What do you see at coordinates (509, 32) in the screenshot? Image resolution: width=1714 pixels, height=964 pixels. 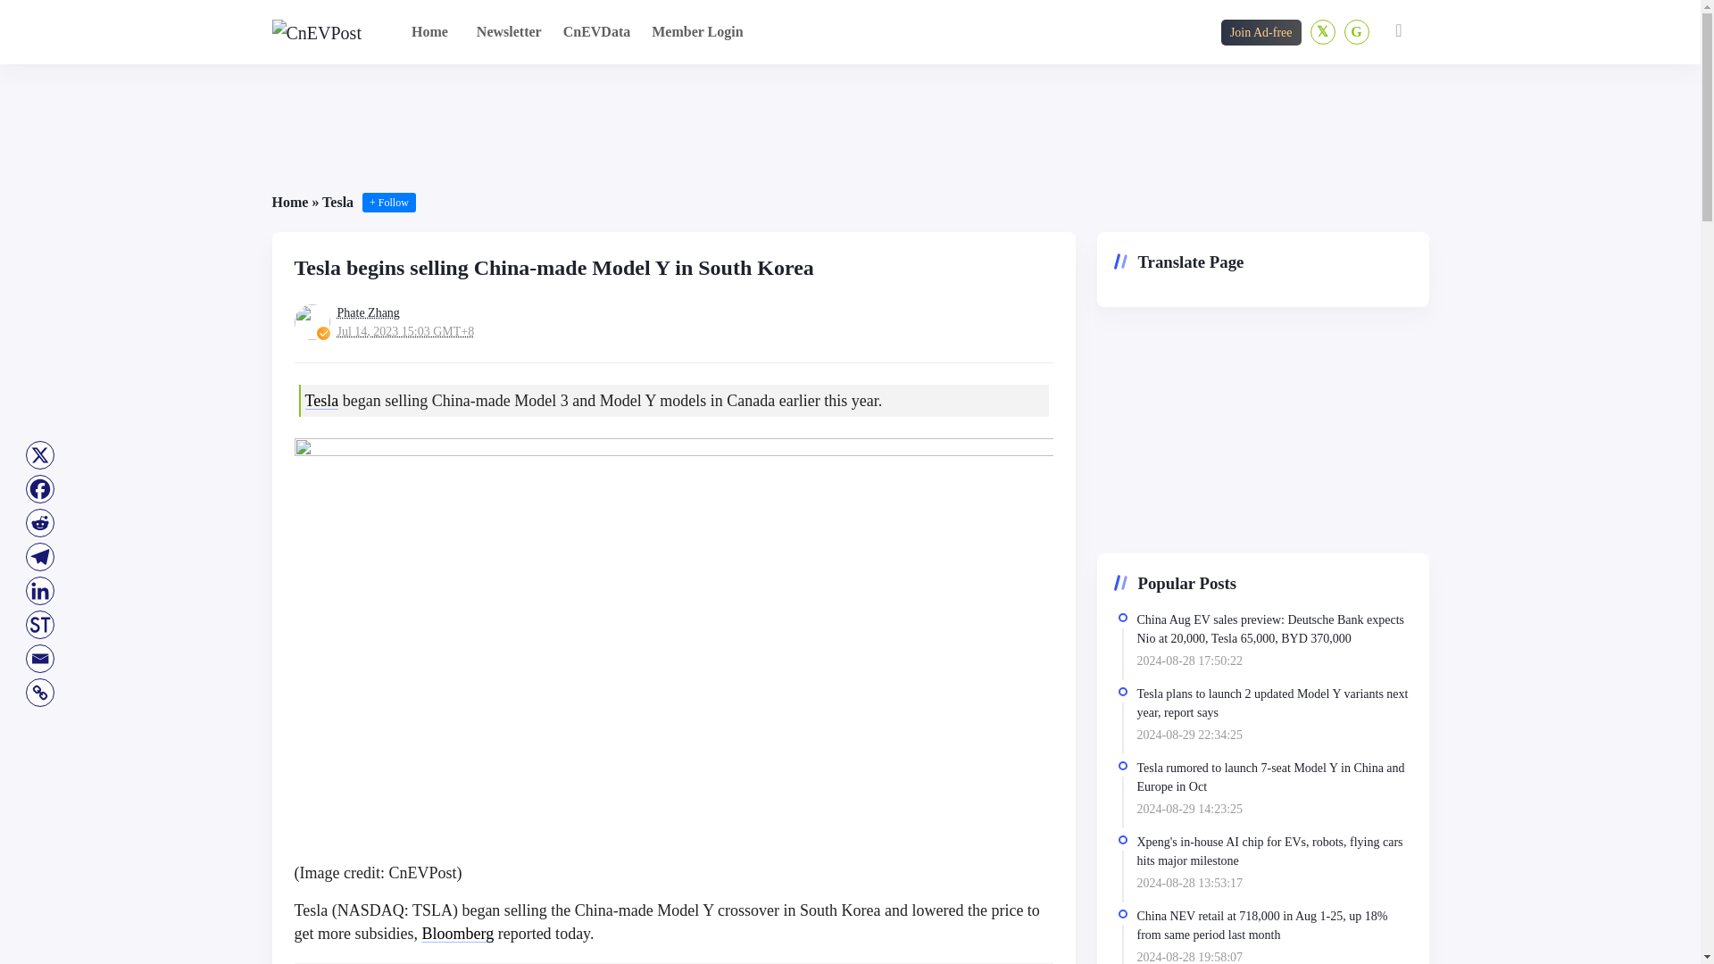 I see `Newsletter` at bounding box center [509, 32].